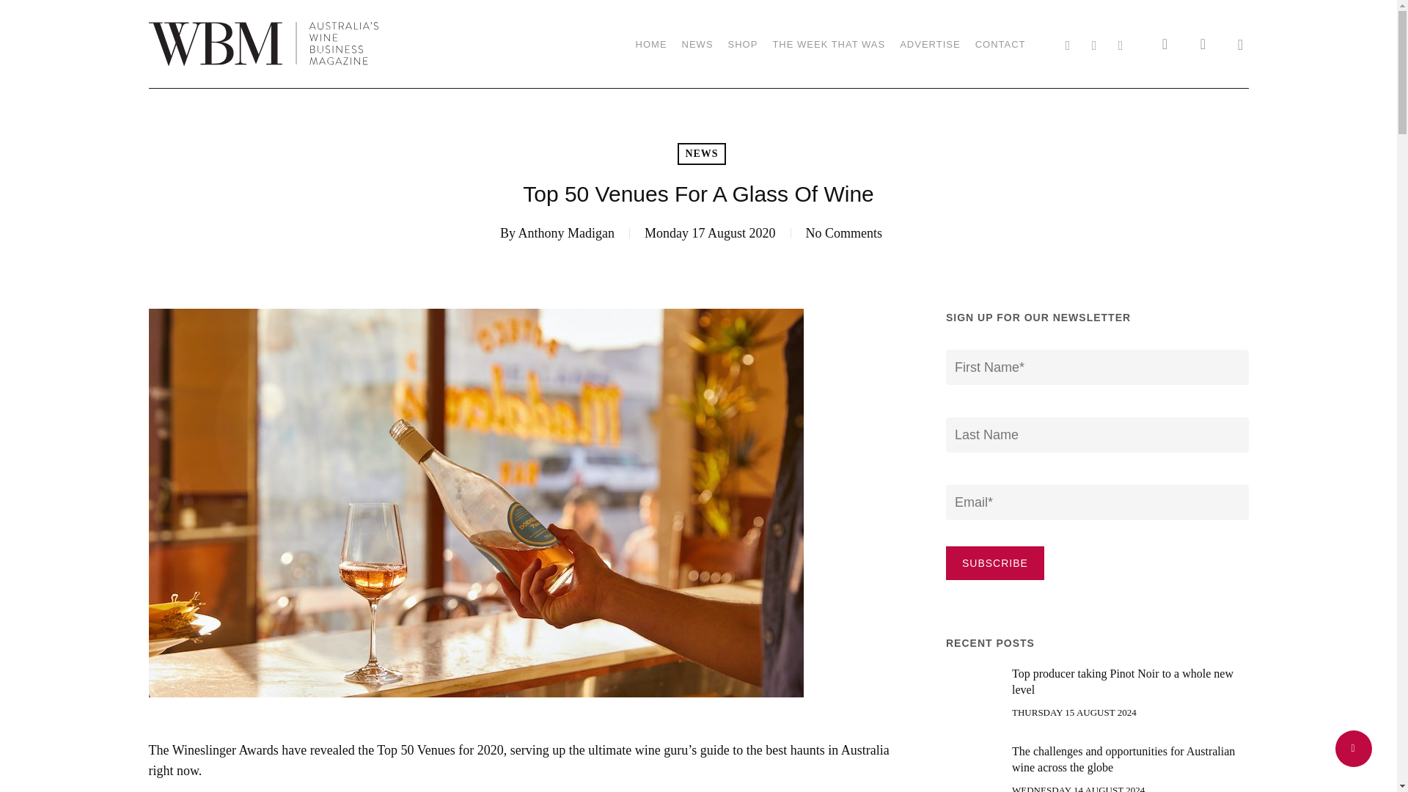 This screenshot has height=792, width=1408. Describe the element at coordinates (525, 766) in the screenshot. I see `Page 1` at that location.